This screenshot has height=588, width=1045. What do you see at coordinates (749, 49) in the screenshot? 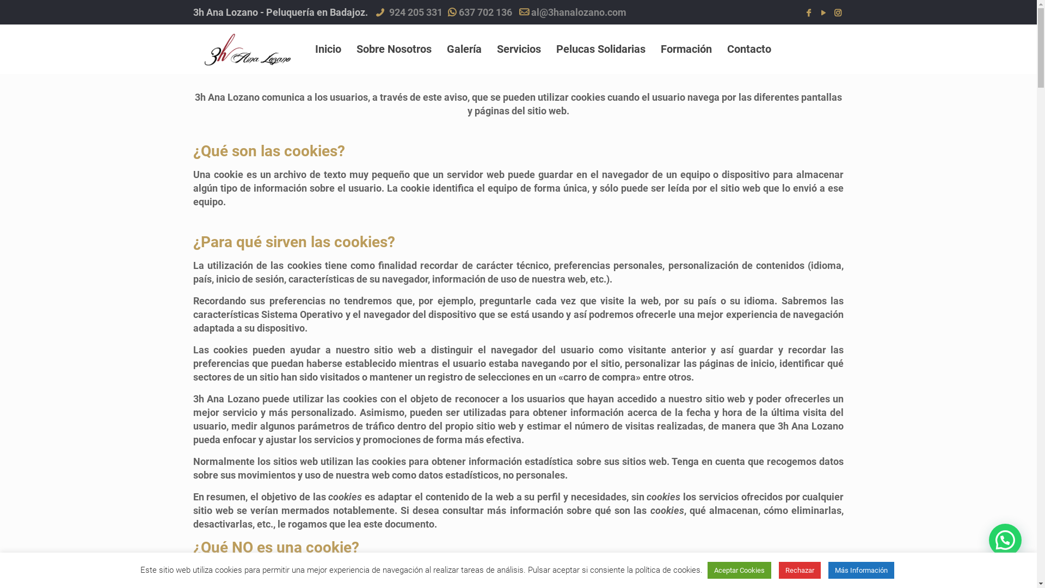
I see `Contacto` at bounding box center [749, 49].